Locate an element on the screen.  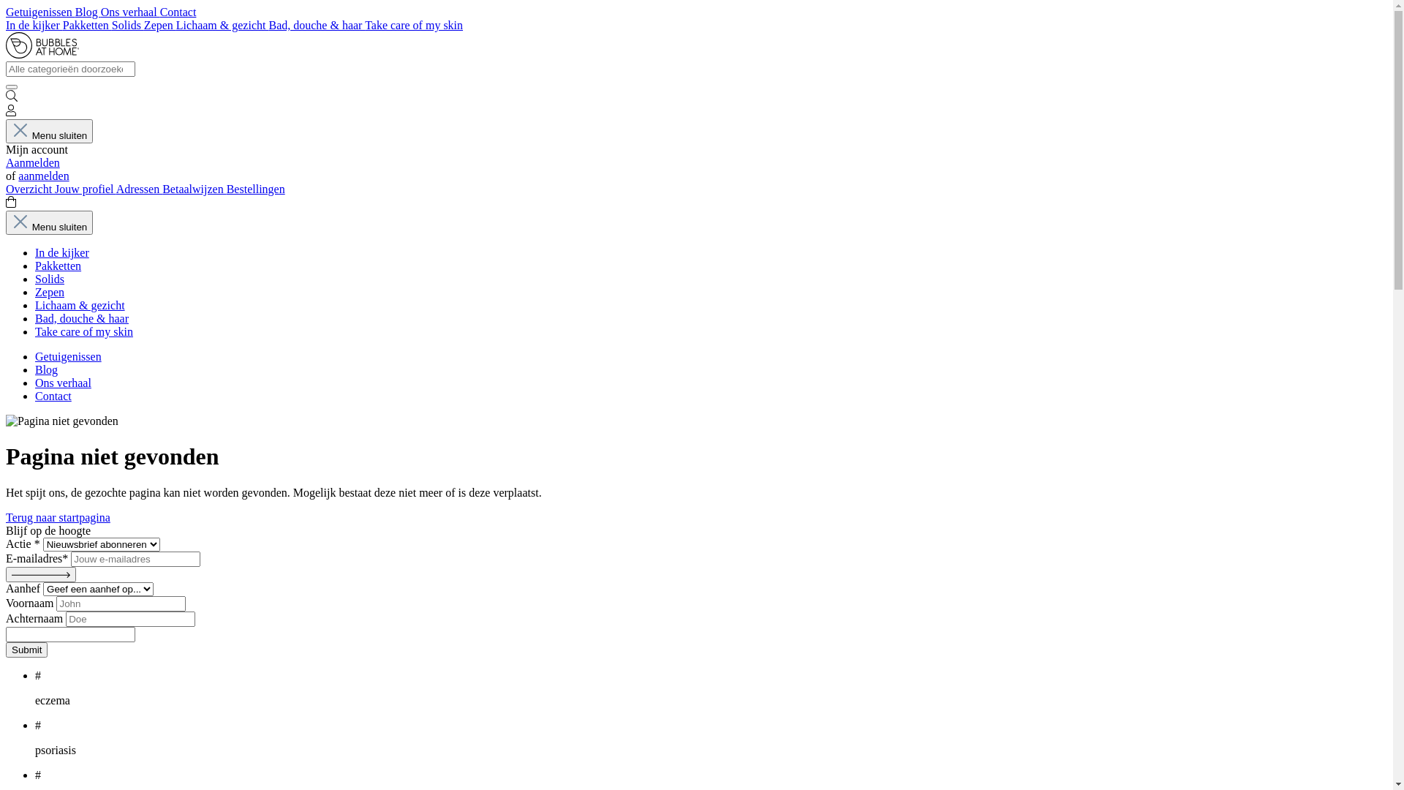
In de kijker is located at coordinates (62, 253).